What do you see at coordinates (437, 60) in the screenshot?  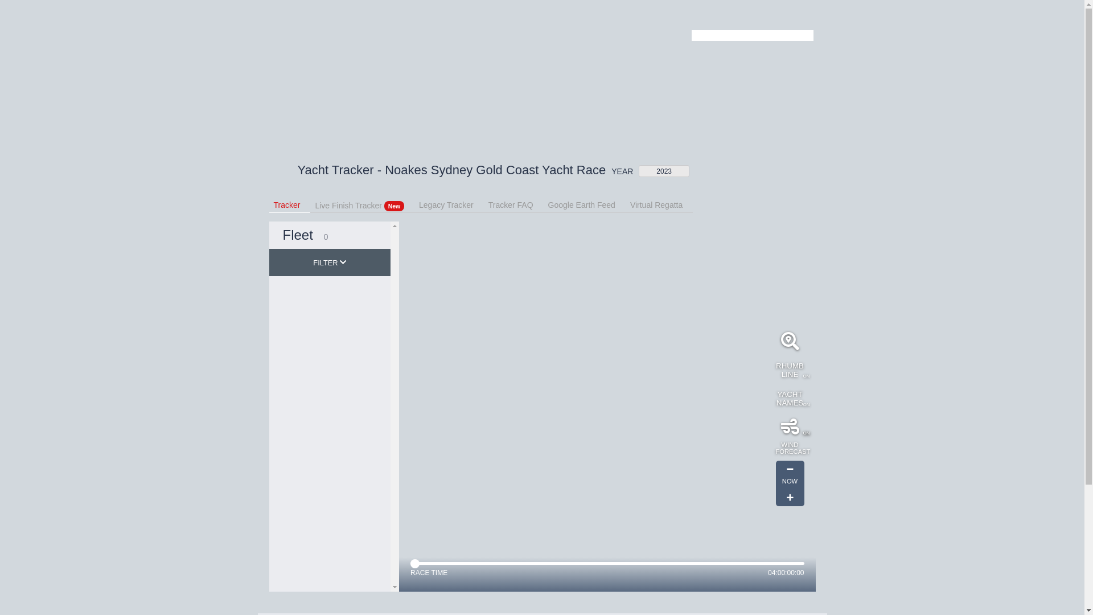 I see `Videos` at bounding box center [437, 60].